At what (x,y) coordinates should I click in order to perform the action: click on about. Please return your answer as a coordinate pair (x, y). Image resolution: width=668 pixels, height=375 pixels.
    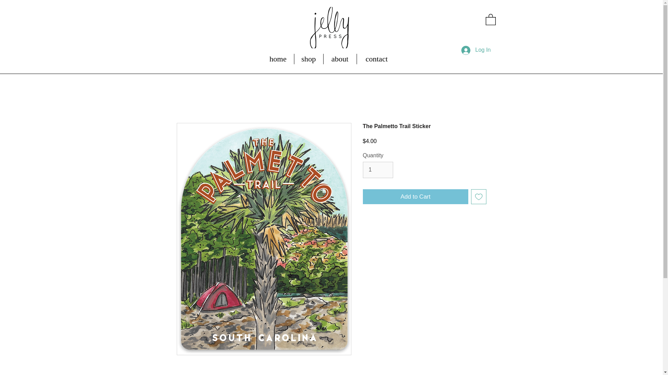
    Looking at the image, I should click on (340, 59).